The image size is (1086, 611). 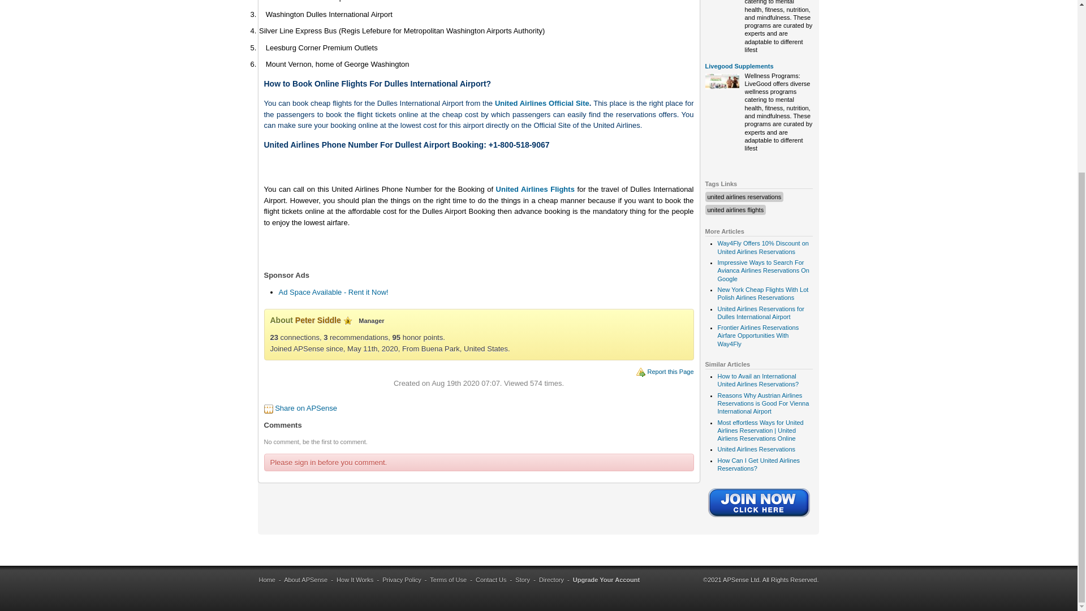 I want to click on Ad Space Available - Rent it Now!, so click(x=333, y=292).